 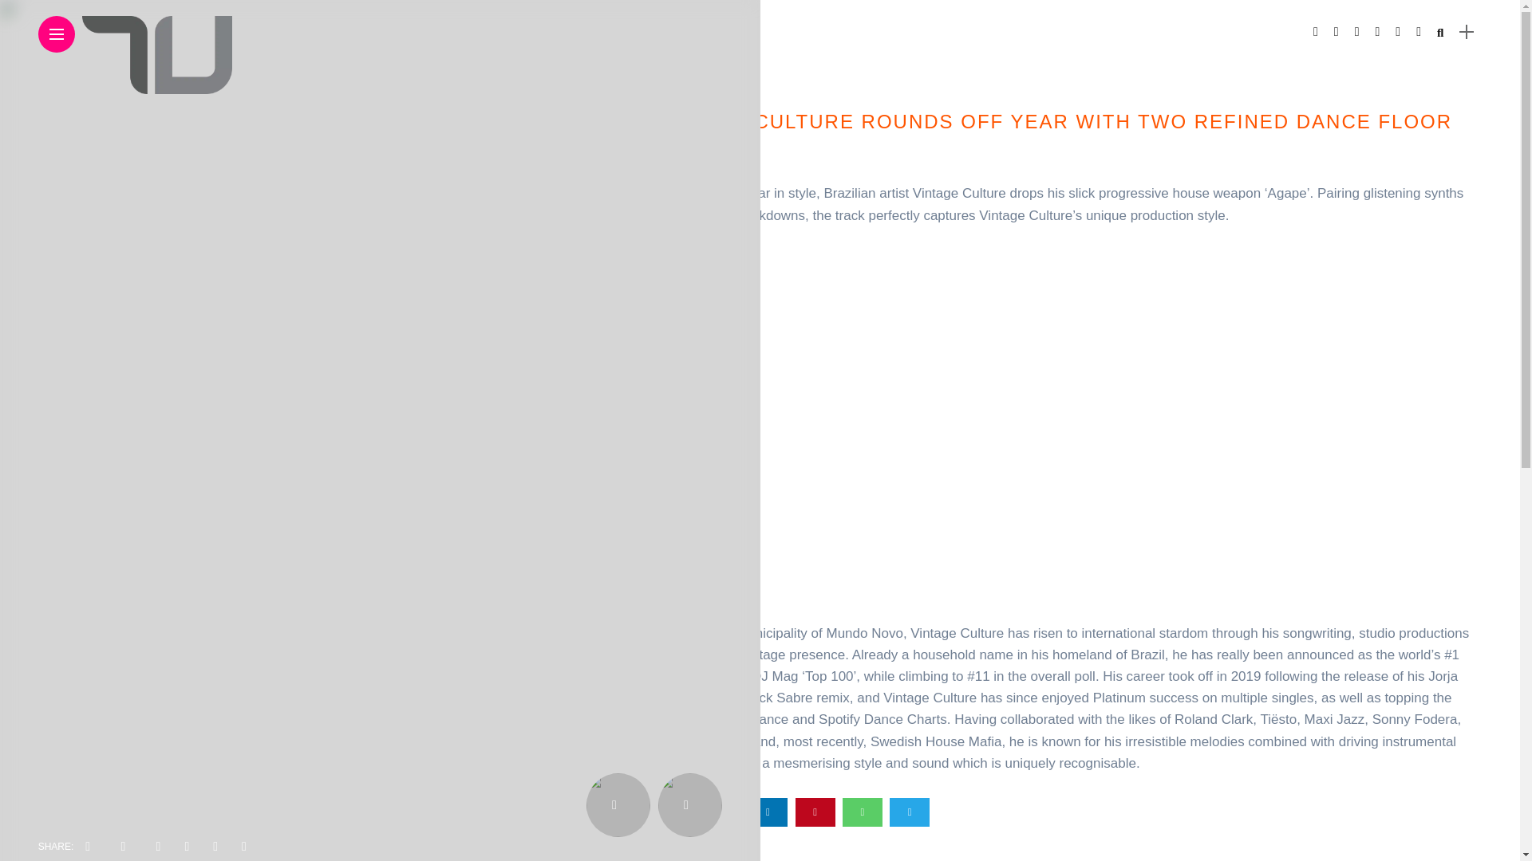 What do you see at coordinates (679, 83) in the screenshot?
I see `NEWS` at bounding box center [679, 83].